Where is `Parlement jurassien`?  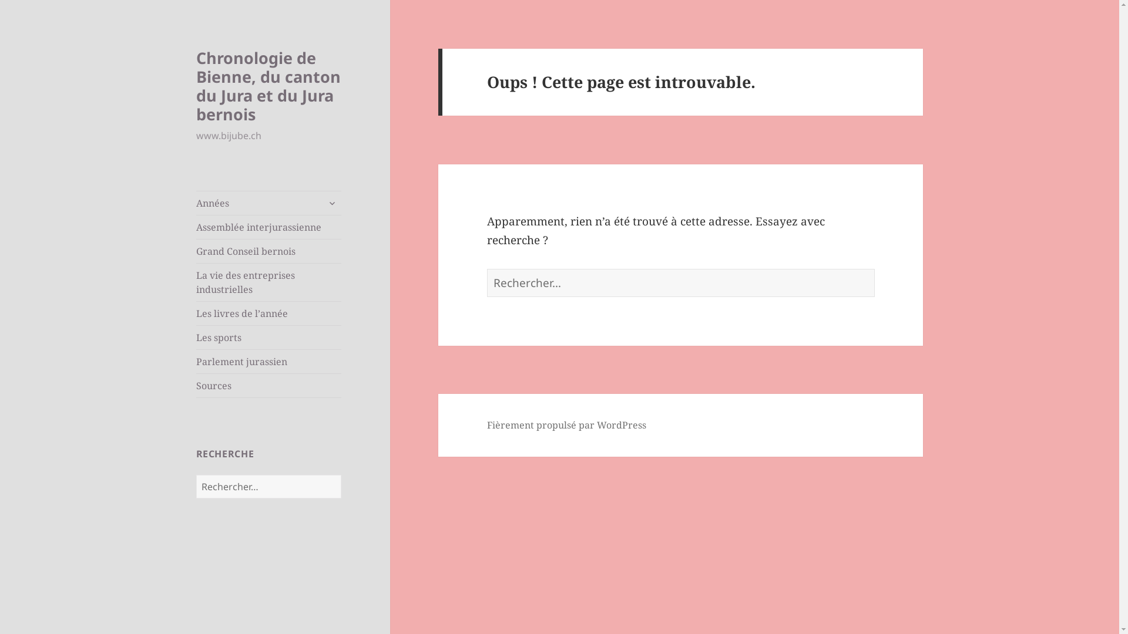 Parlement jurassien is located at coordinates (269, 362).